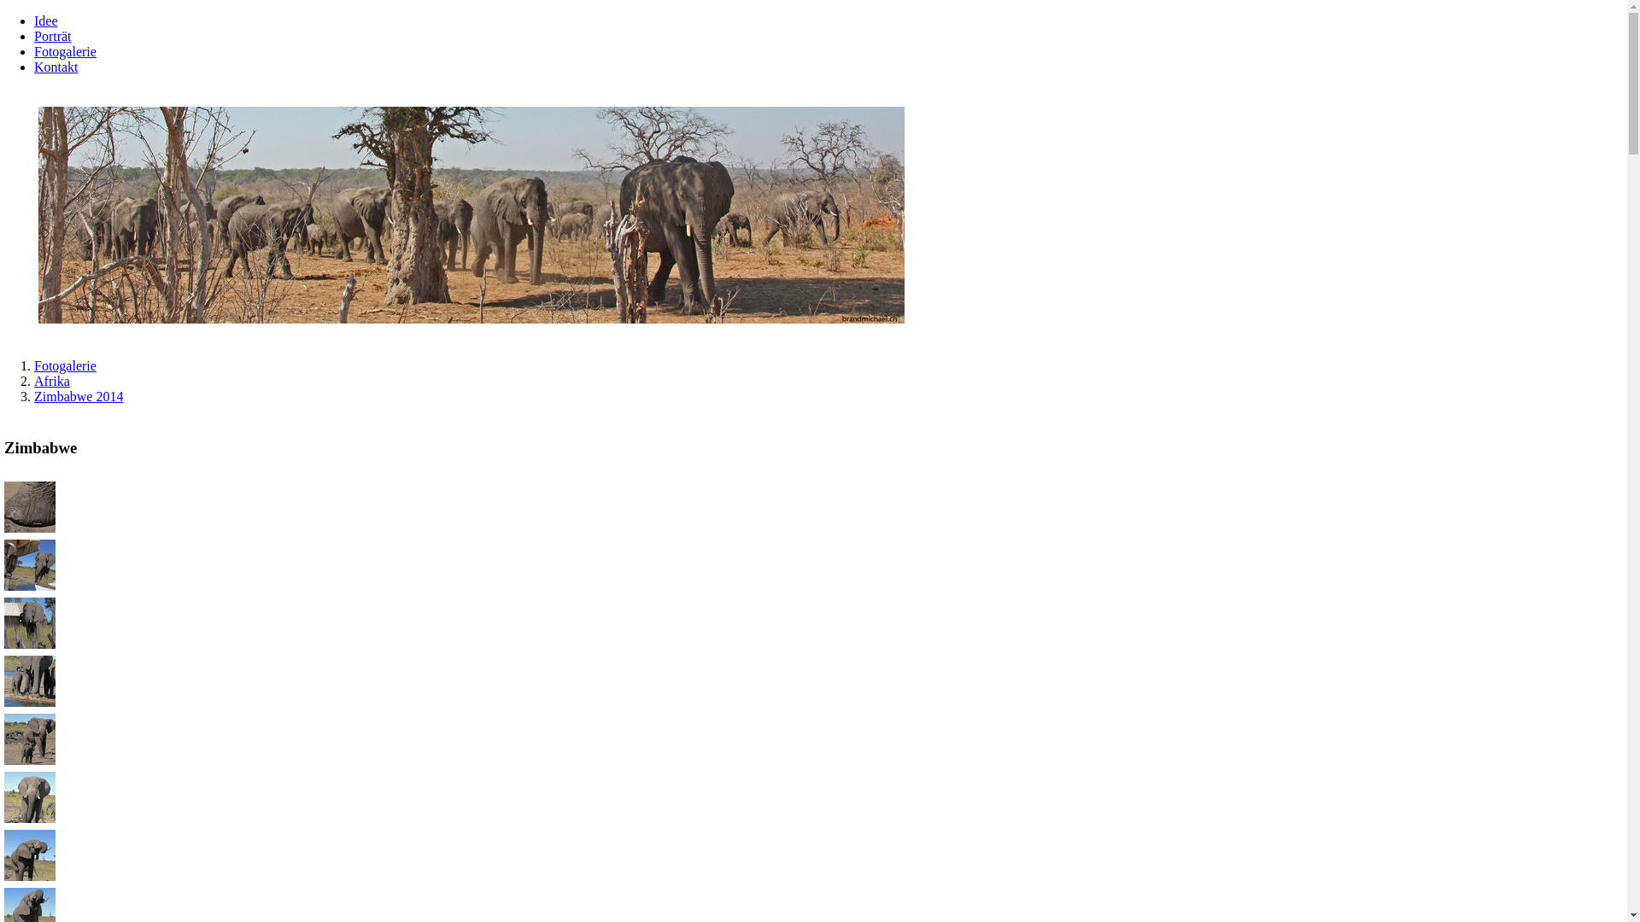 This screenshot has height=922, width=1640. What do you see at coordinates (65, 51) in the screenshot?
I see `Fotogalerie` at bounding box center [65, 51].